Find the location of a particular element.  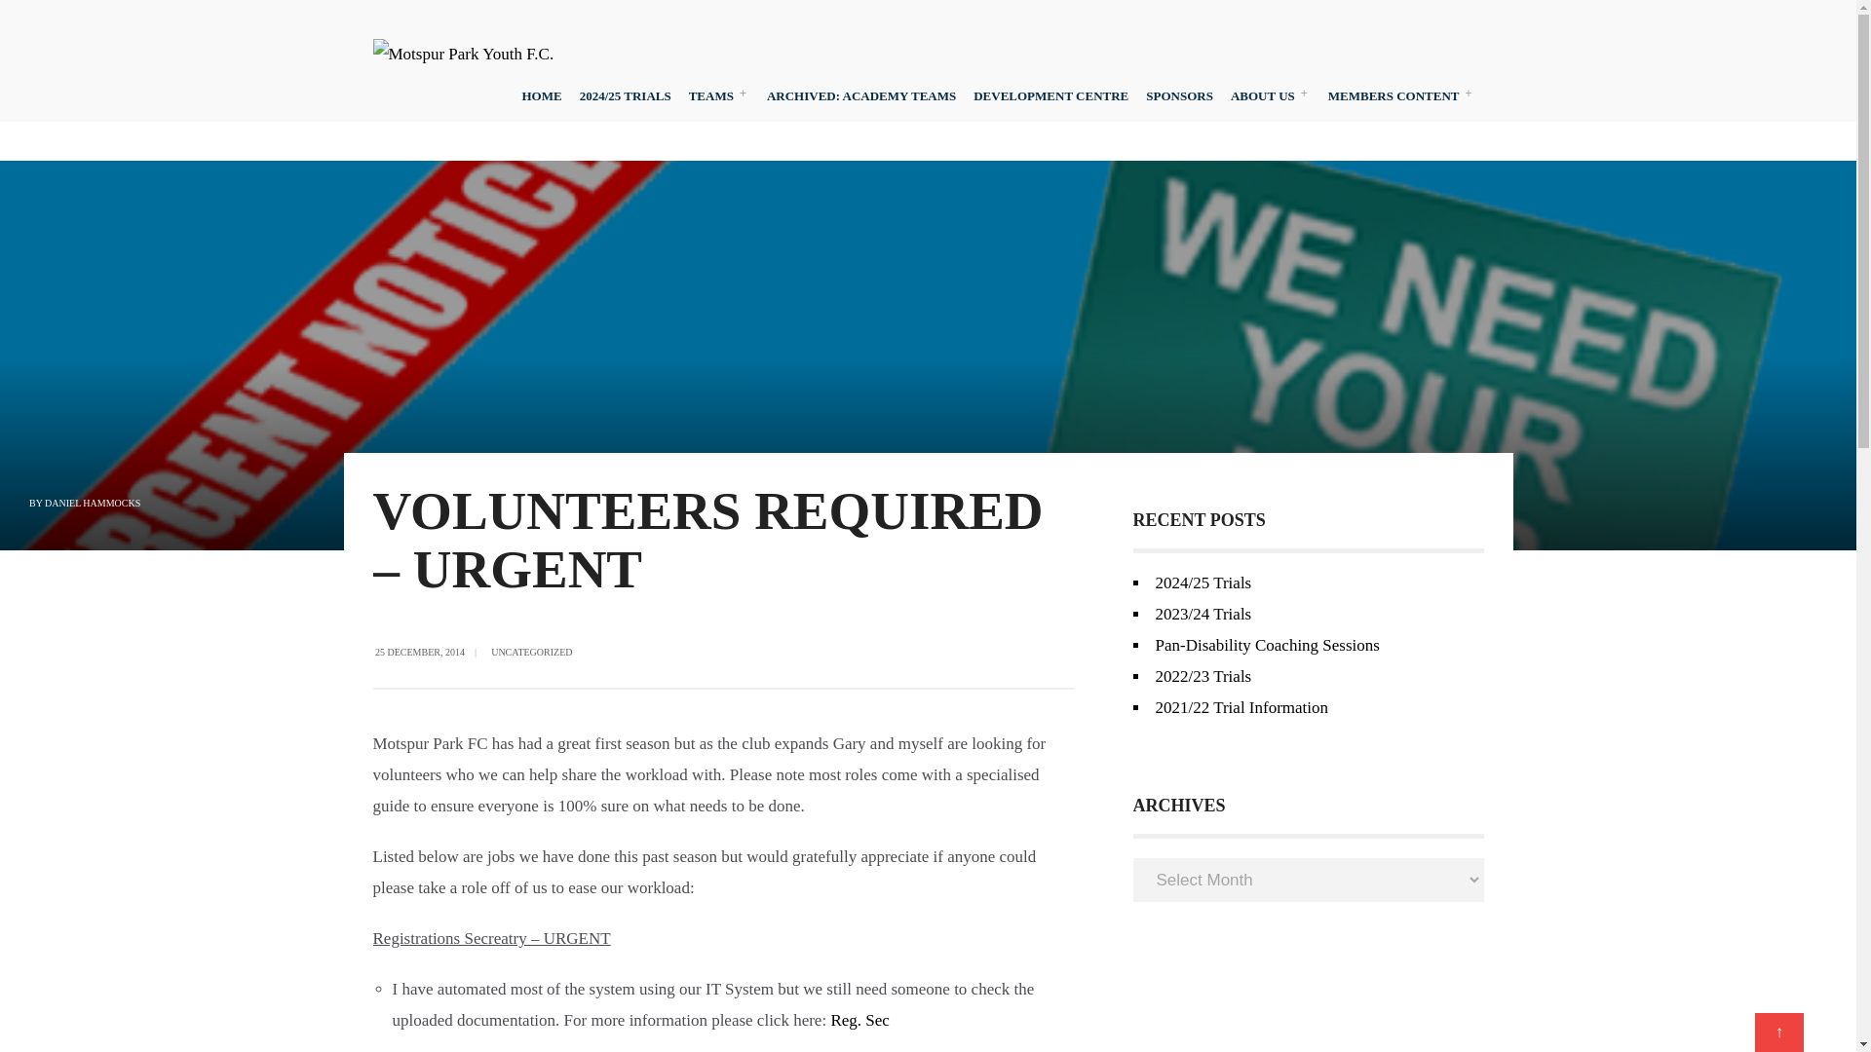

Posts by Daniel Hammocks is located at coordinates (93, 503).